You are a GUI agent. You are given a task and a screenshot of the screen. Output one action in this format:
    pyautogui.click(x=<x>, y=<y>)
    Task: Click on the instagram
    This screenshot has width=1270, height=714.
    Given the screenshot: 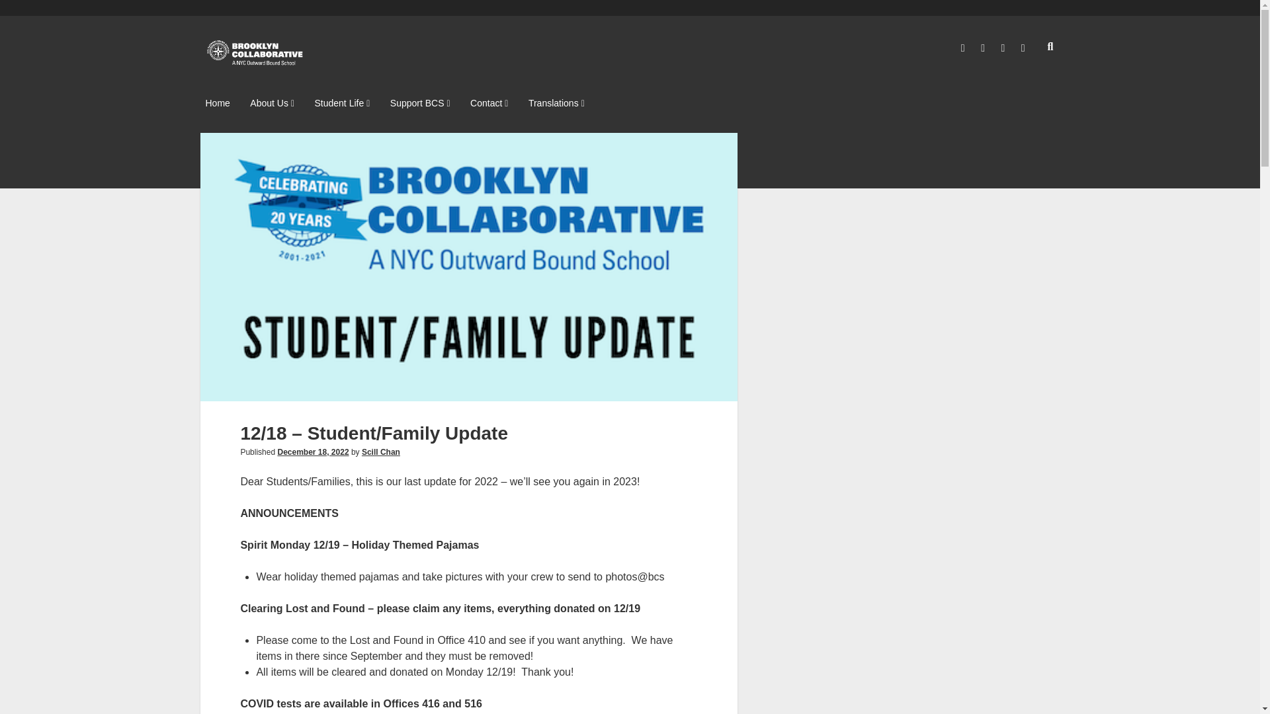 What is the action you would take?
    pyautogui.click(x=983, y=48)
    